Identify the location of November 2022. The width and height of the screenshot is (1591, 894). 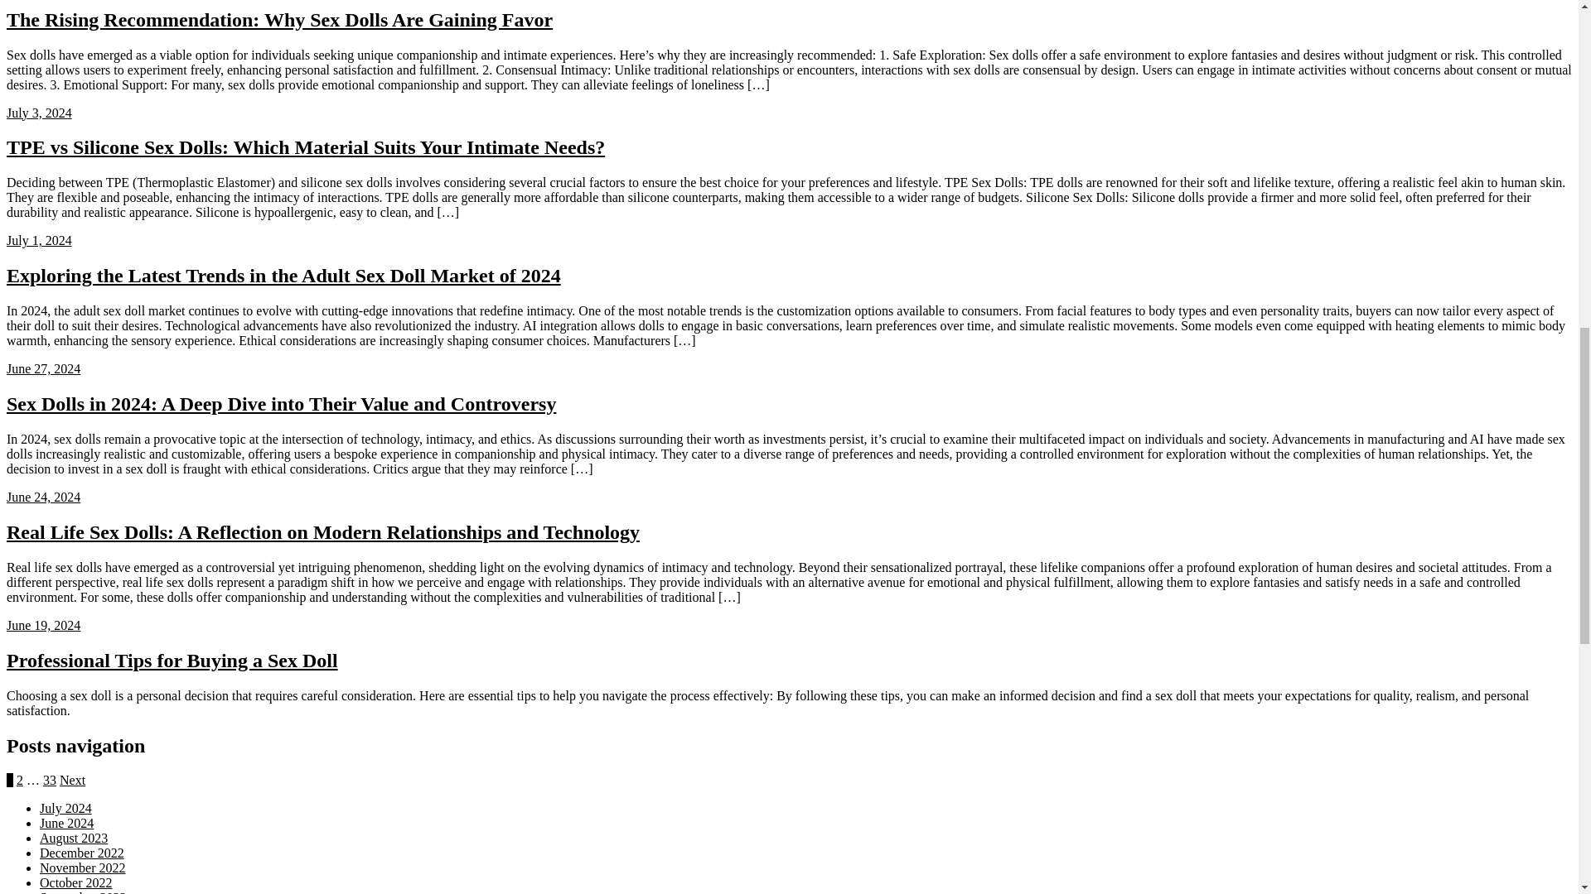
(83, 868).